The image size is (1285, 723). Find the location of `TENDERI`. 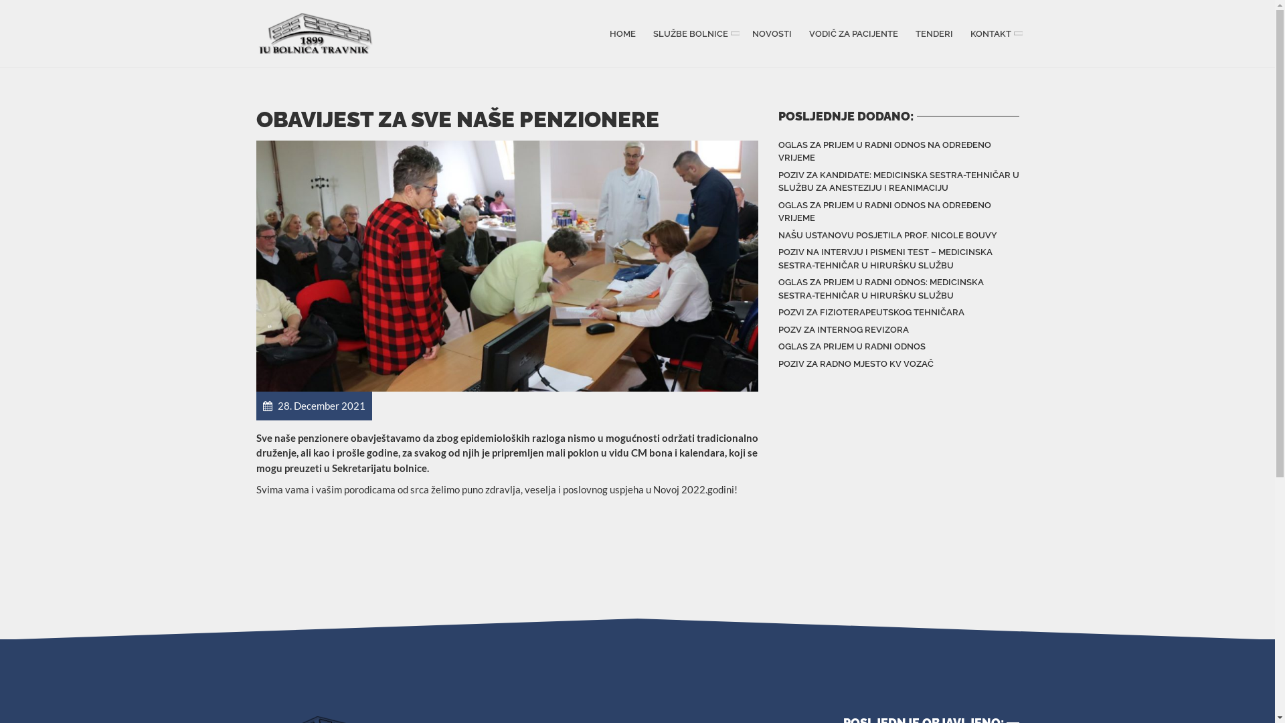

TENDERI is located at coordinates (934, 33).